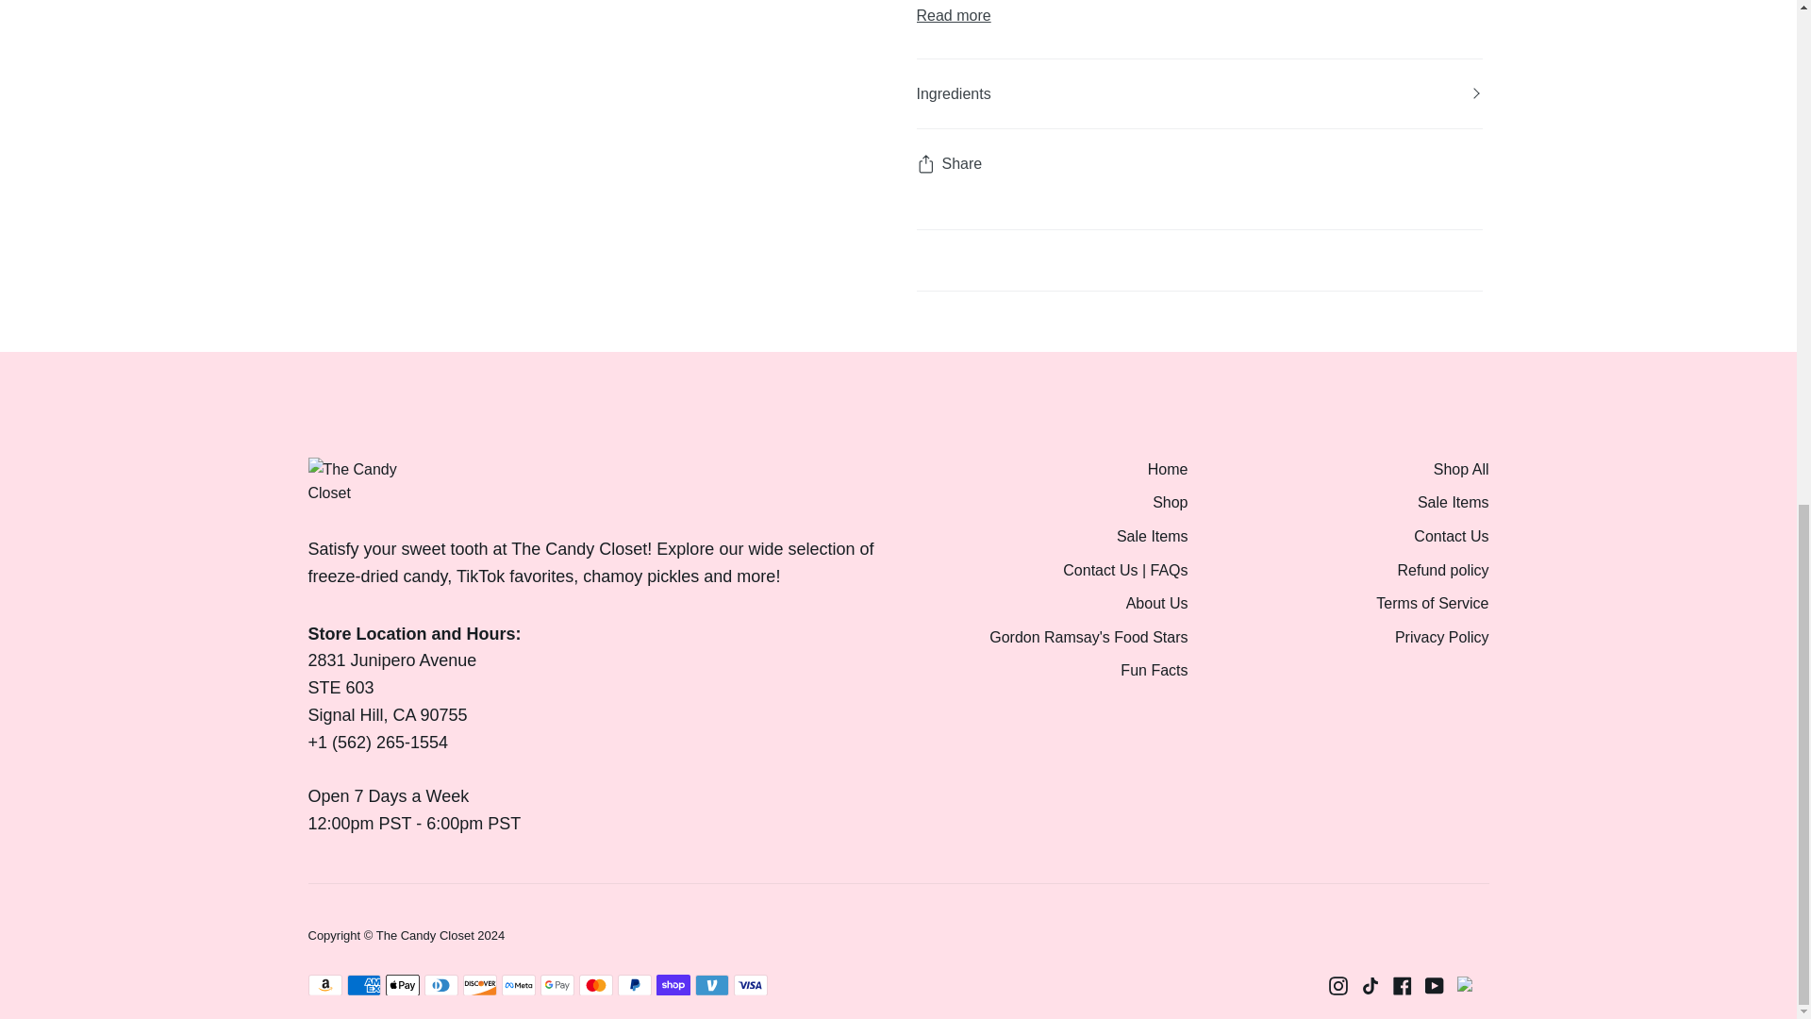 This screenshot has width=1811, height=1019. What do you see at coordinates (1369, 985) in the screenshot?
I see `The Candy Closet on TikTok` at bounding box center [1369, 985].